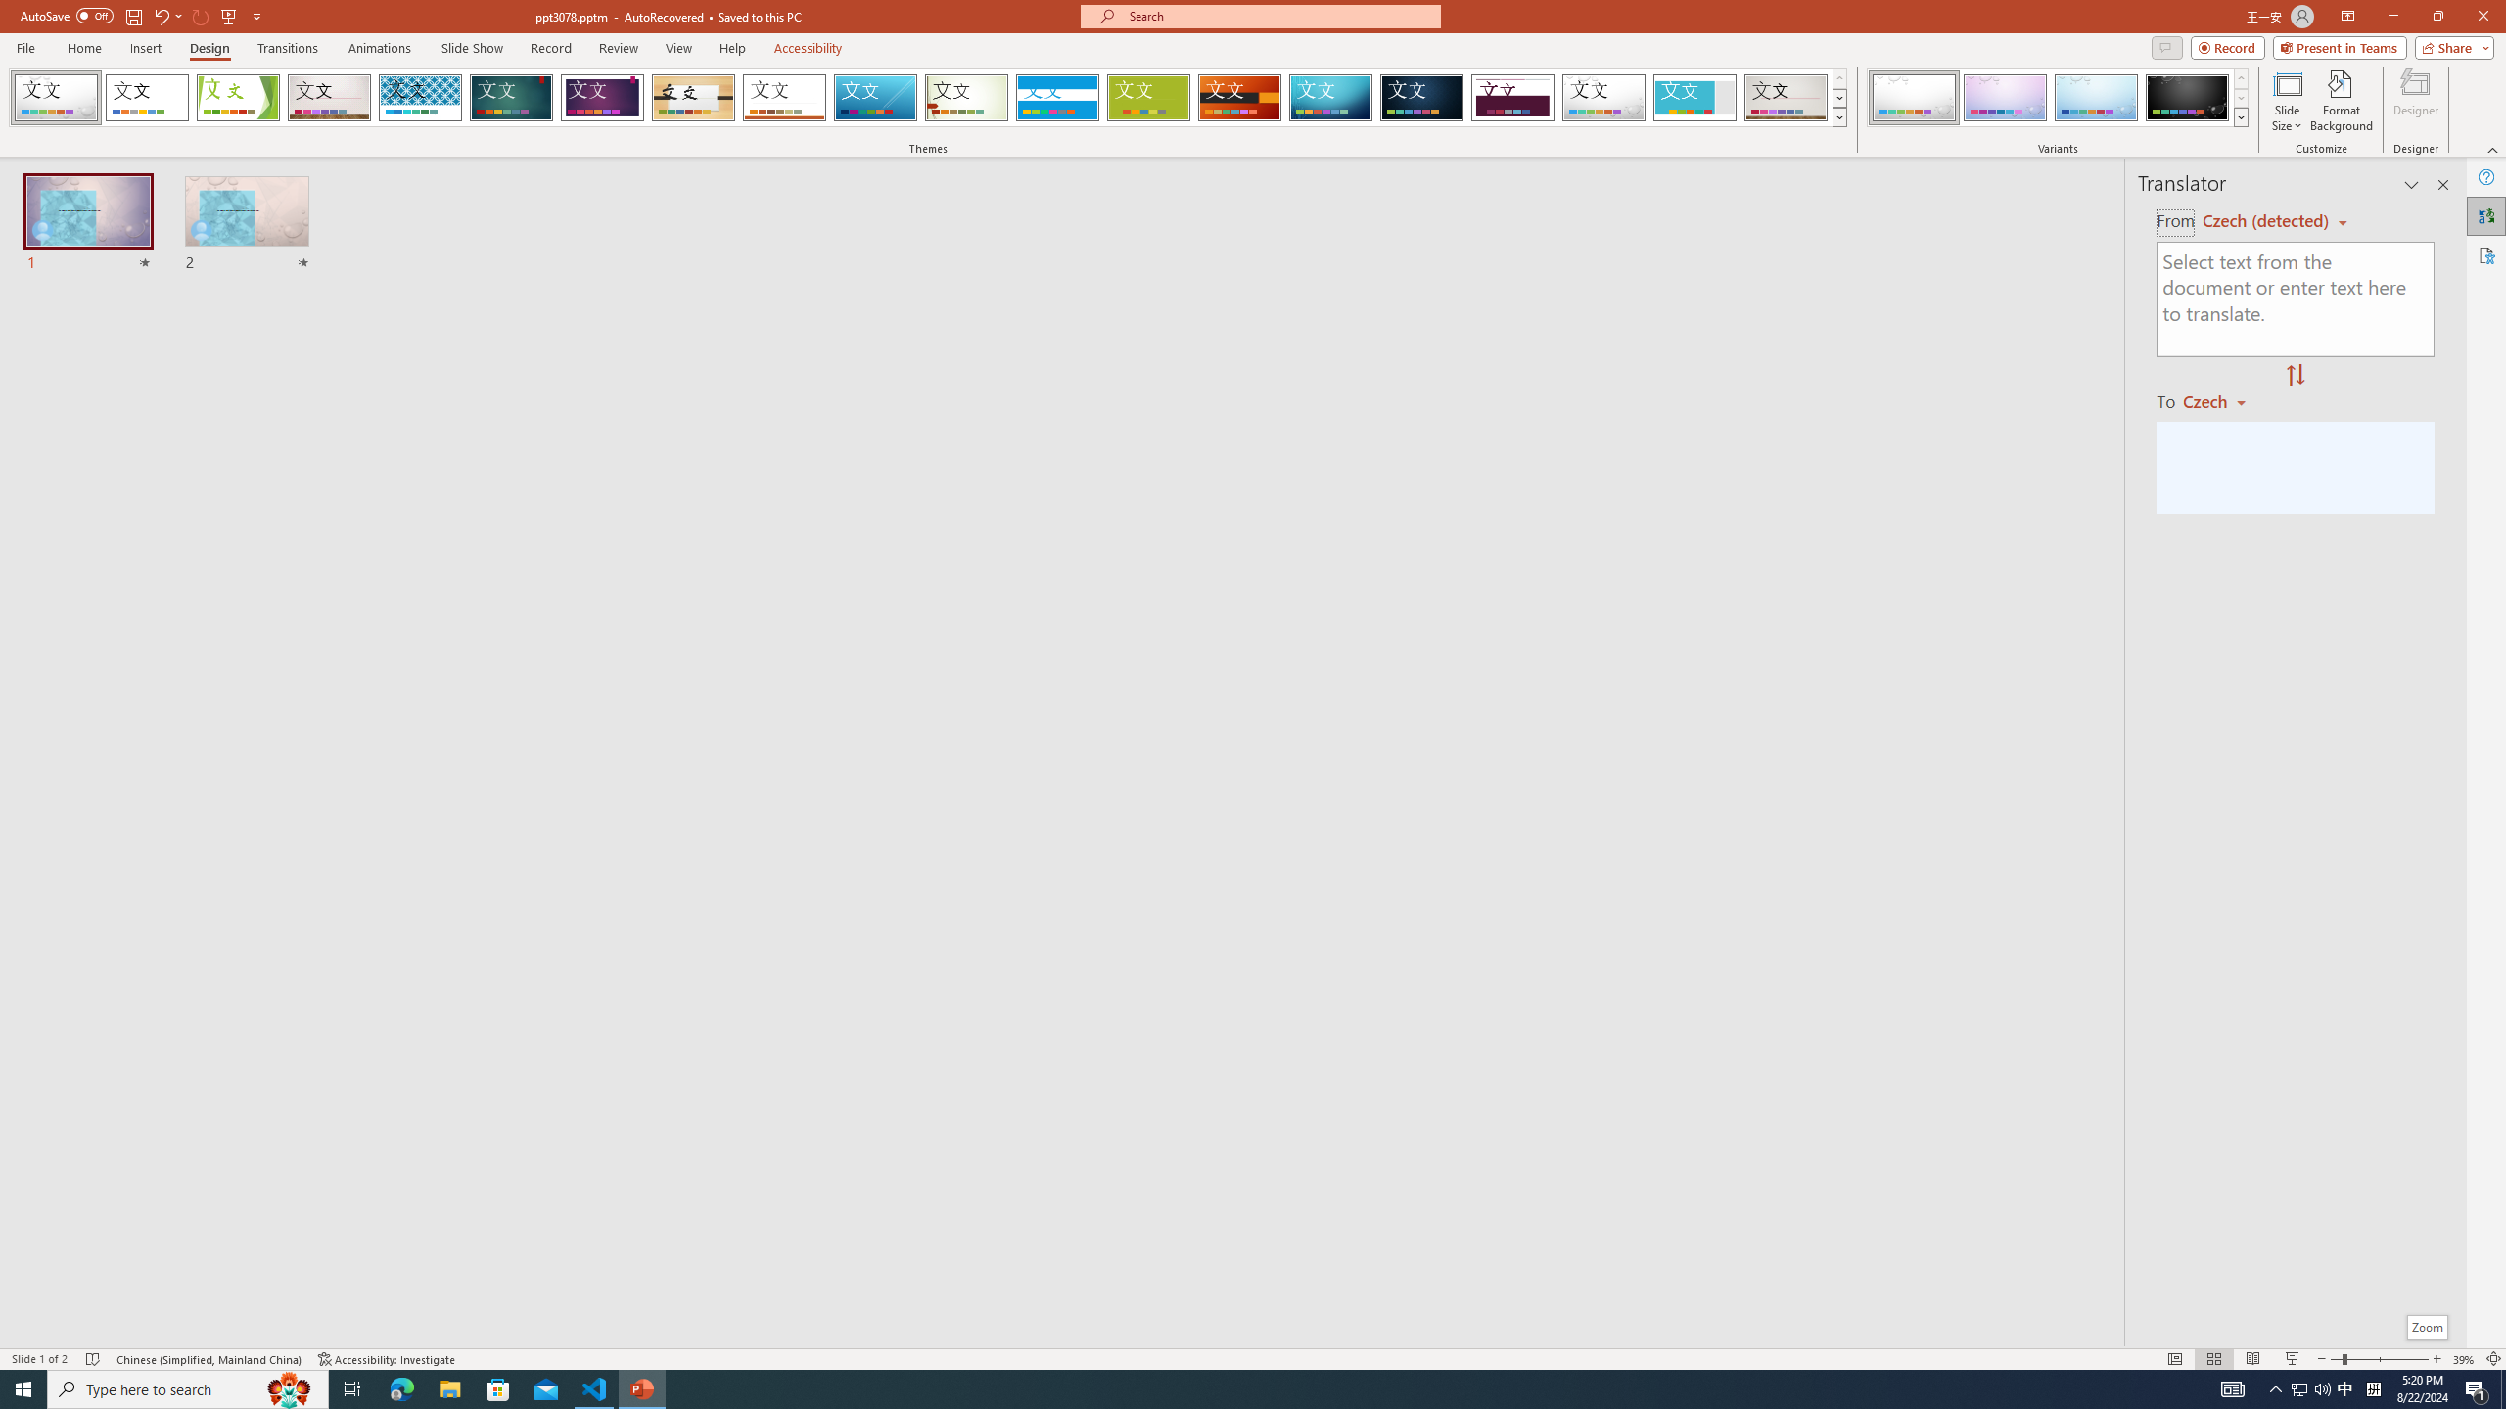  Describe the element at coordinates (2096, 98) in the screenshot. I see `Droplet Variant 3` at that location.